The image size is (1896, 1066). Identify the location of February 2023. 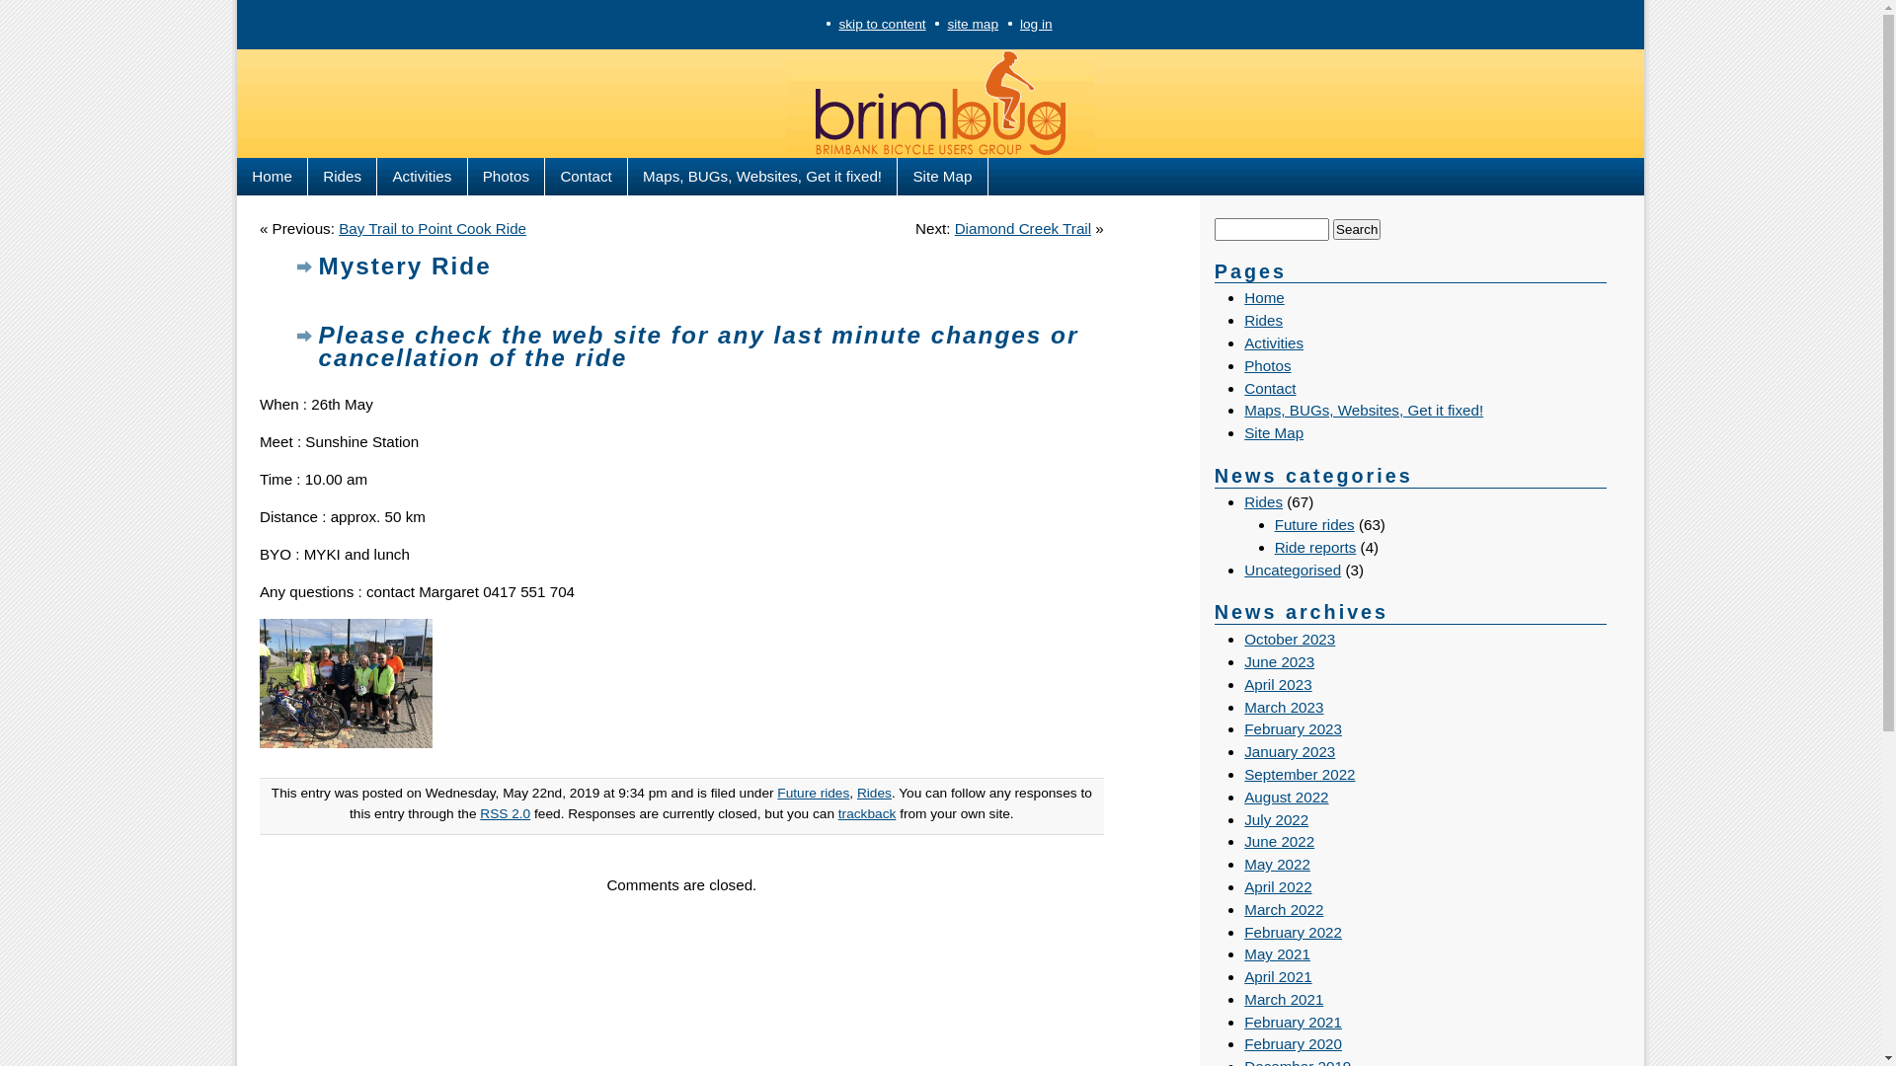
(1294, 728).